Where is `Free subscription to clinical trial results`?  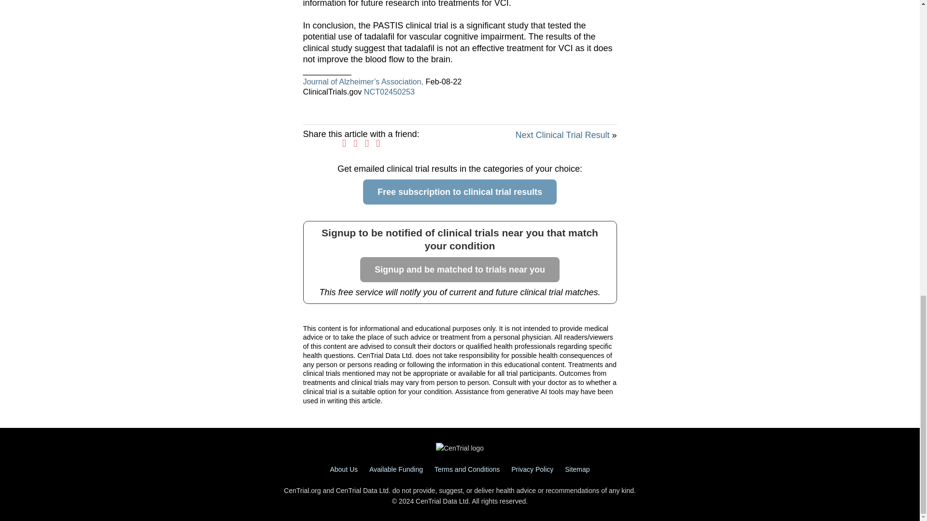 Free subscription to clinical trial results is located at coordinates (460, 192).